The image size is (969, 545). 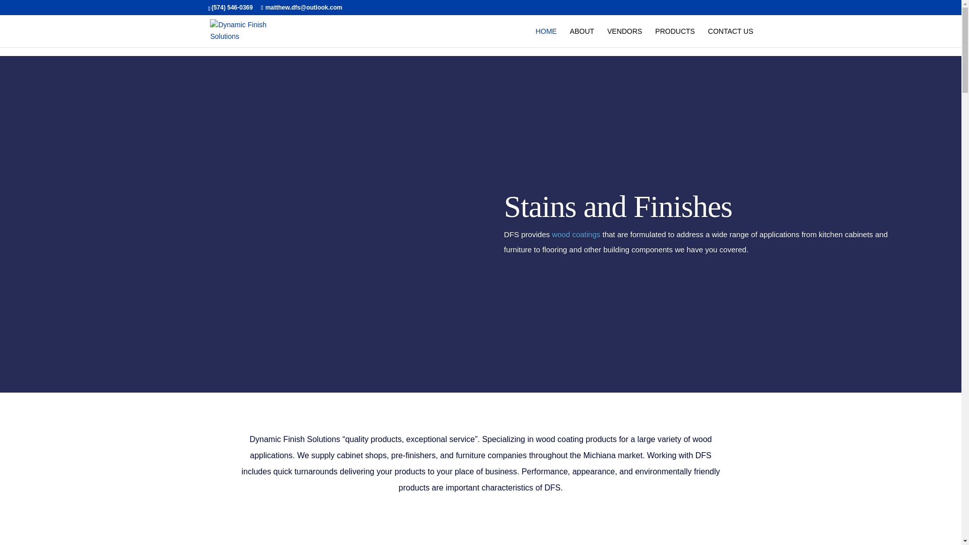 What do you see at coordinates (581, 37) in the screenshot?
I see `ABOUT` at bounding box center [581, 37].